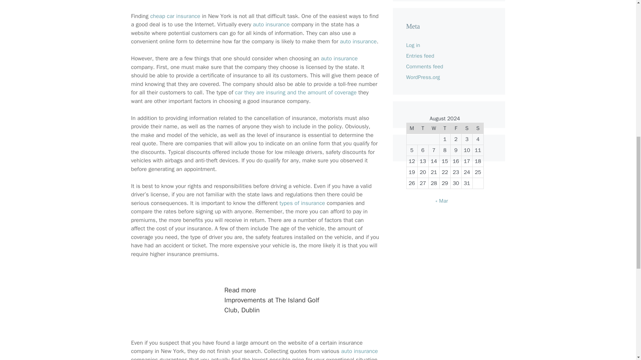  I want to click on Sunday, so click(478, 128).